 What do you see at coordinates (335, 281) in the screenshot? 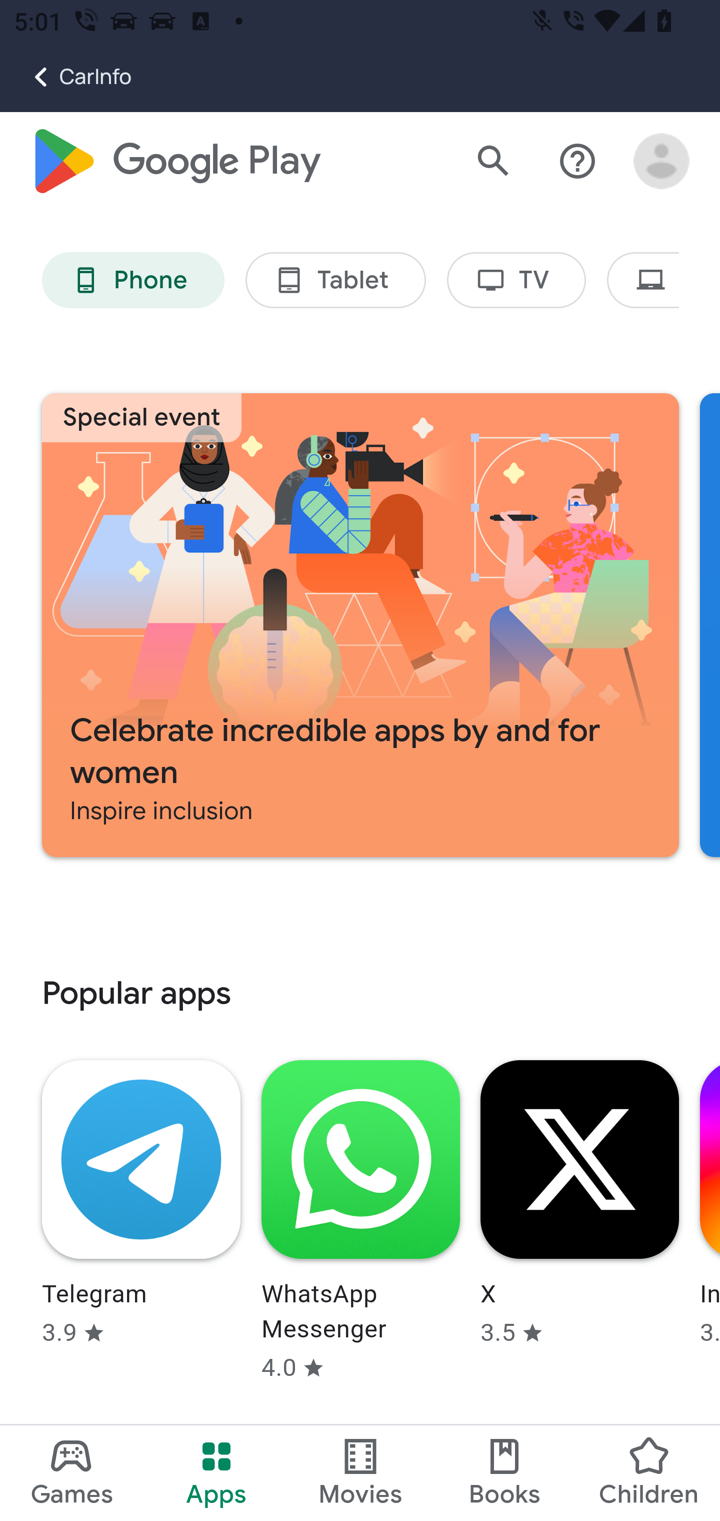
I see `Tablet` at bounding box center [335, 281].